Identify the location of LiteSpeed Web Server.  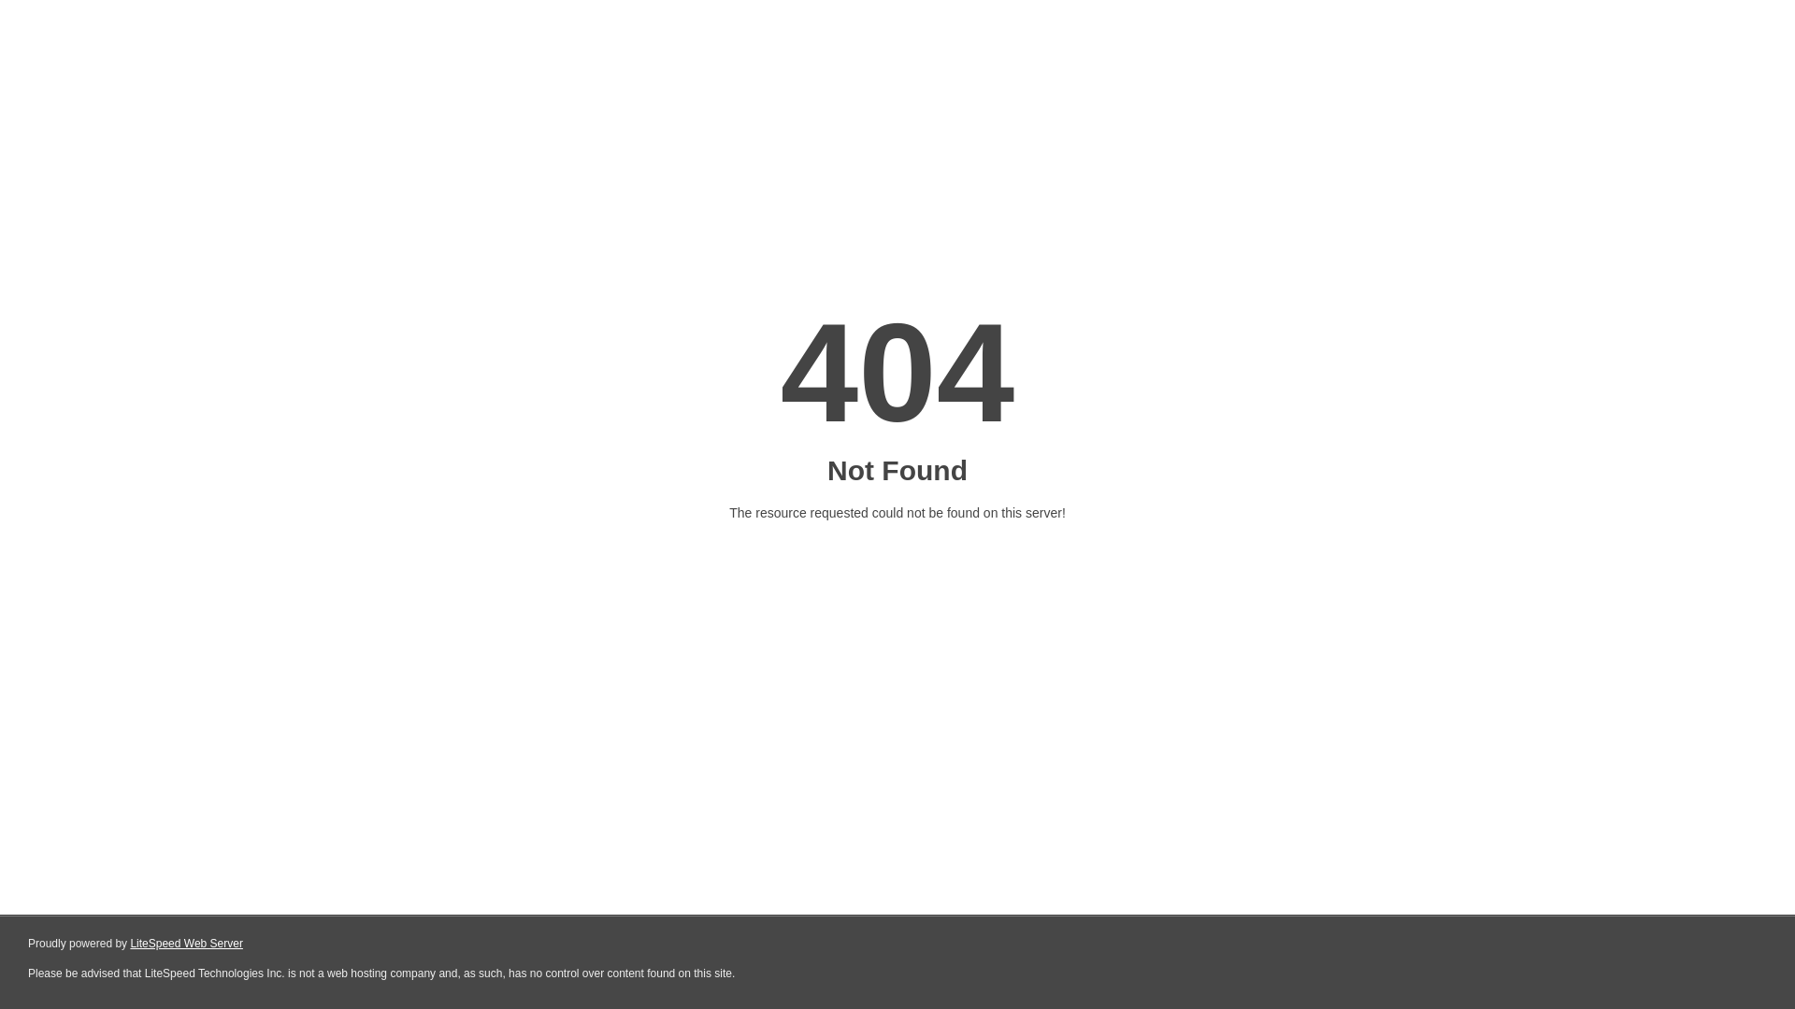
(187, 944).